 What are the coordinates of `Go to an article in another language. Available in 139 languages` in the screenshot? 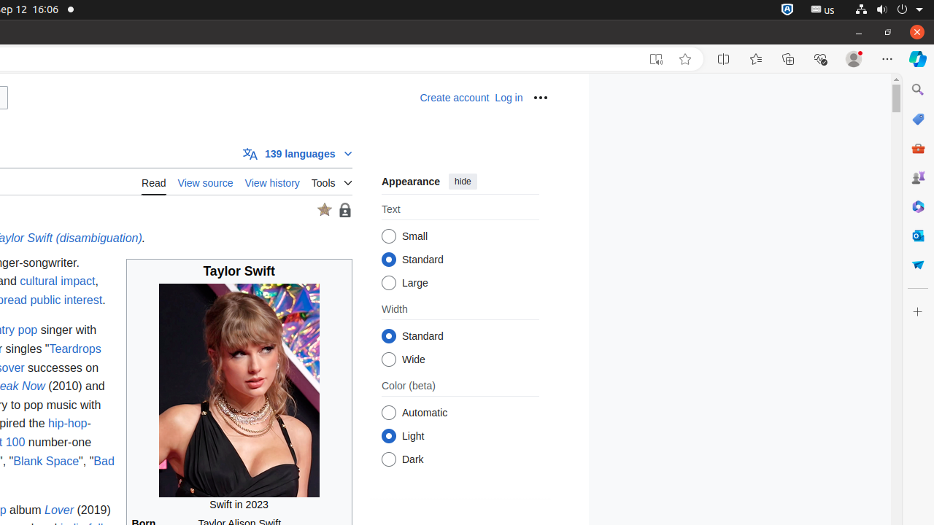 It's located at (298, 153).